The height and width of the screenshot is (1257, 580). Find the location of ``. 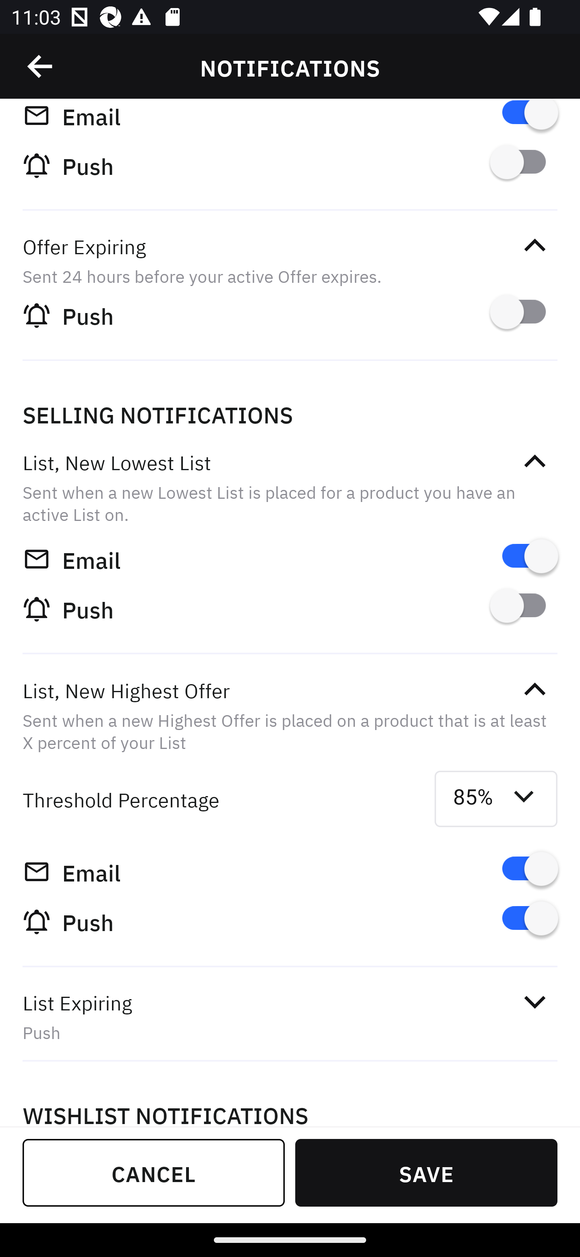

 is located at coordinates (41, 66).